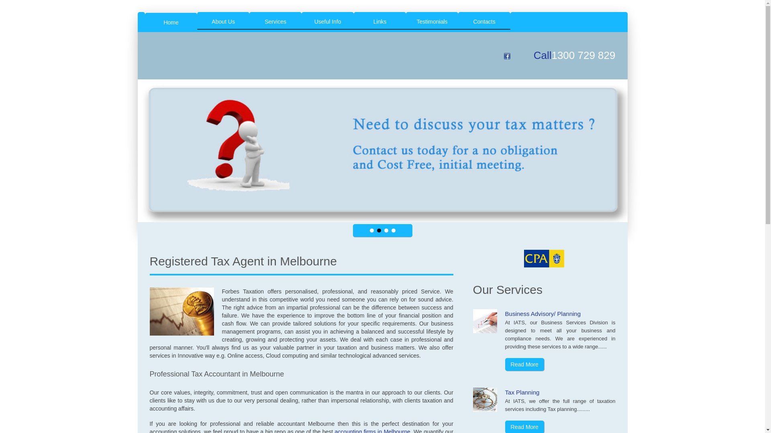 The width and height of the screenshot is (771, 433). Describe the element at coordinates (432, 21) in the screenshot. I see `Testimonials` at that location.